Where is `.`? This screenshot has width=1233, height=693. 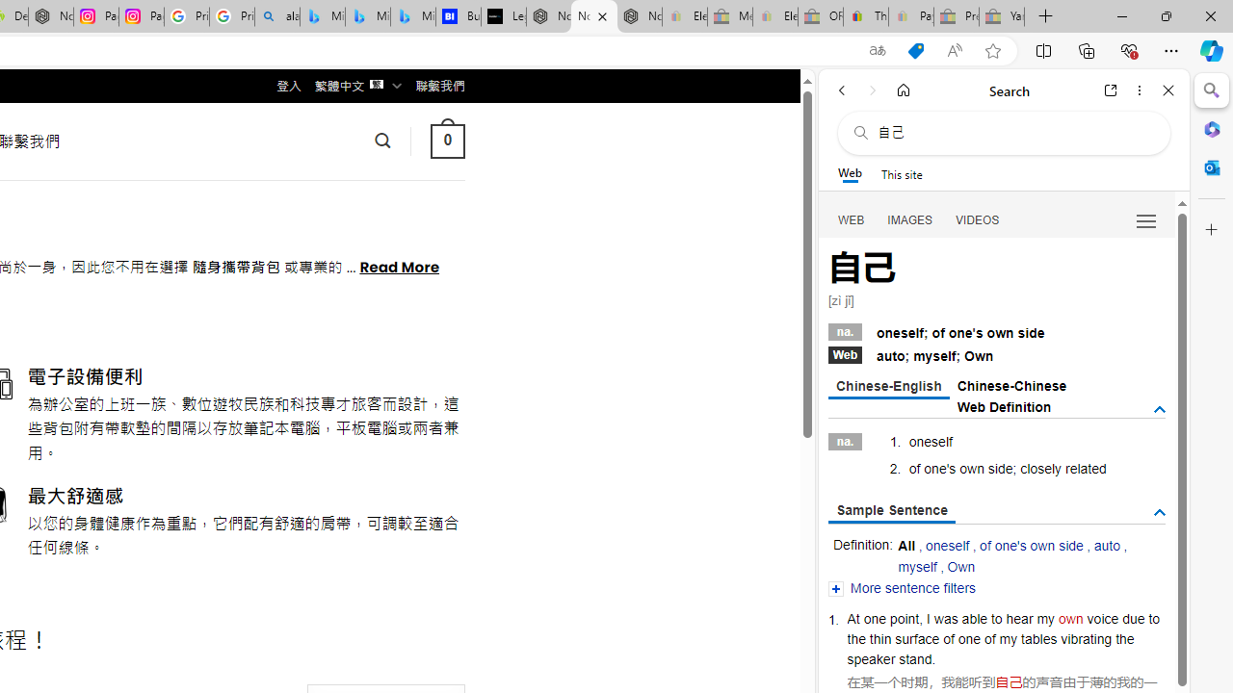
. is located at coordinates (932, 658).